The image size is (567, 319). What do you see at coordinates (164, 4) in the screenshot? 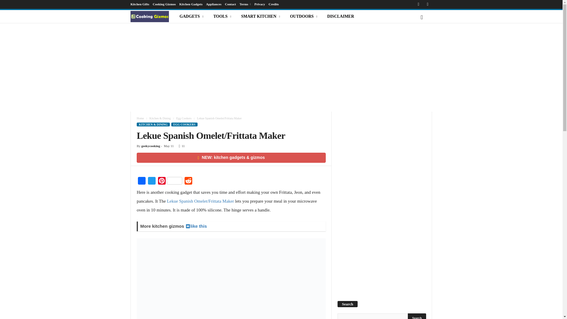
I see `Cooking Gizmos` at bounding box center [164, 4].